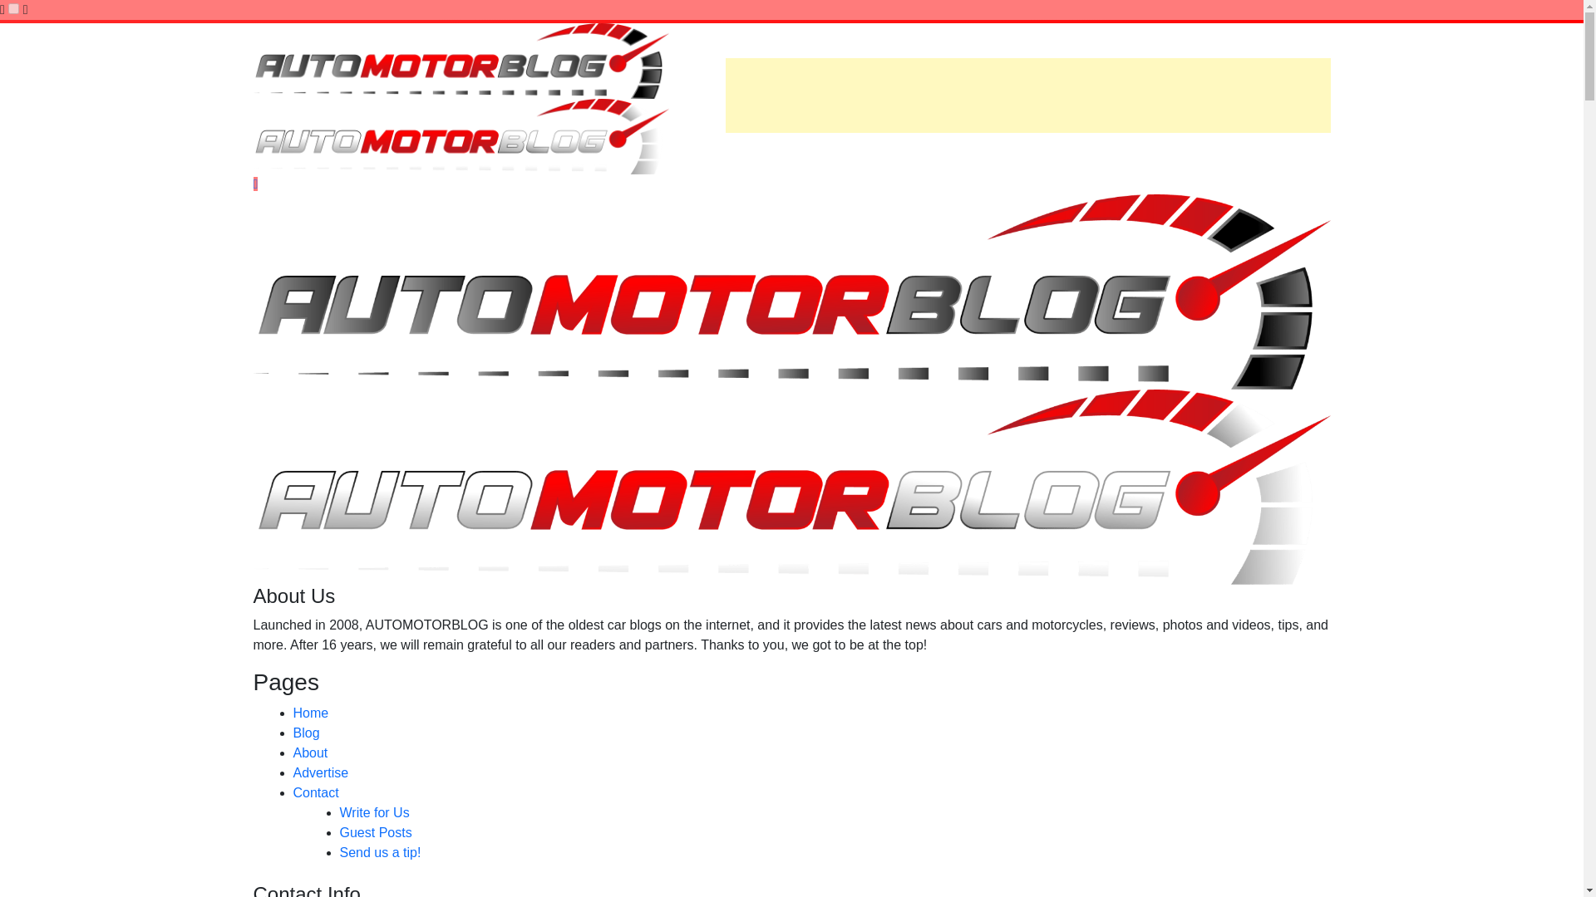 The height and width of the screenshot is (897, 1596). I want to click on Send us a tip!, so click(379, 852).